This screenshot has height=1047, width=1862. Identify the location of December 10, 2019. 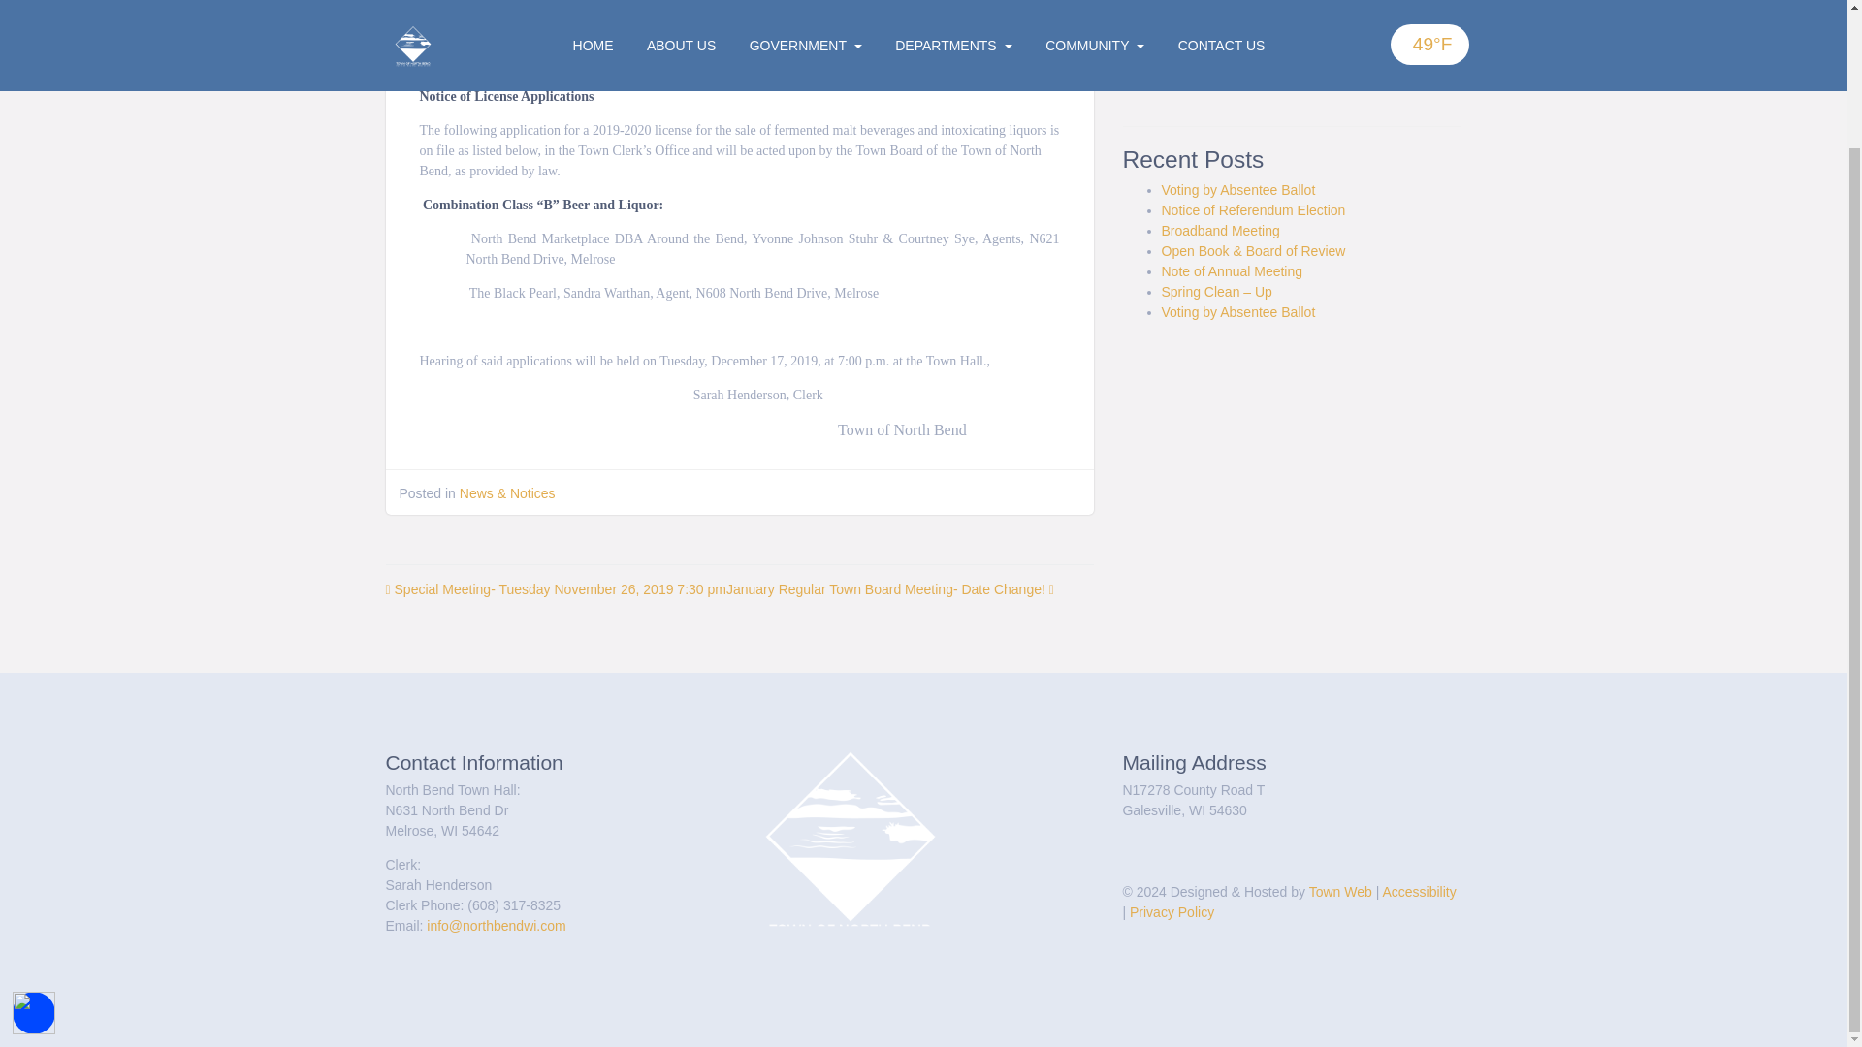
(552, 16).